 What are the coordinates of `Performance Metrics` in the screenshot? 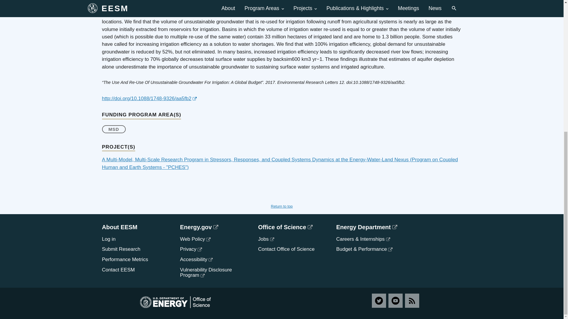 It's located at (125, 259).